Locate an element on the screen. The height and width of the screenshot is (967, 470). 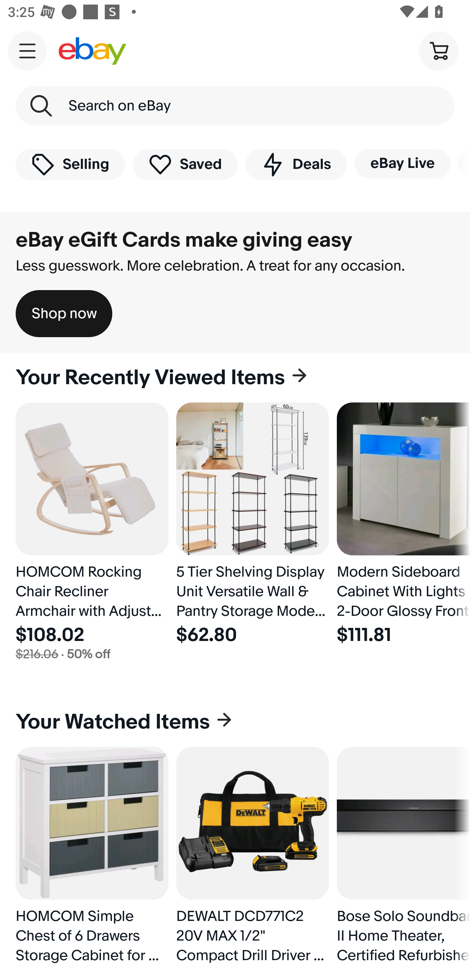
Shop now is located at coordinates (64, 314).